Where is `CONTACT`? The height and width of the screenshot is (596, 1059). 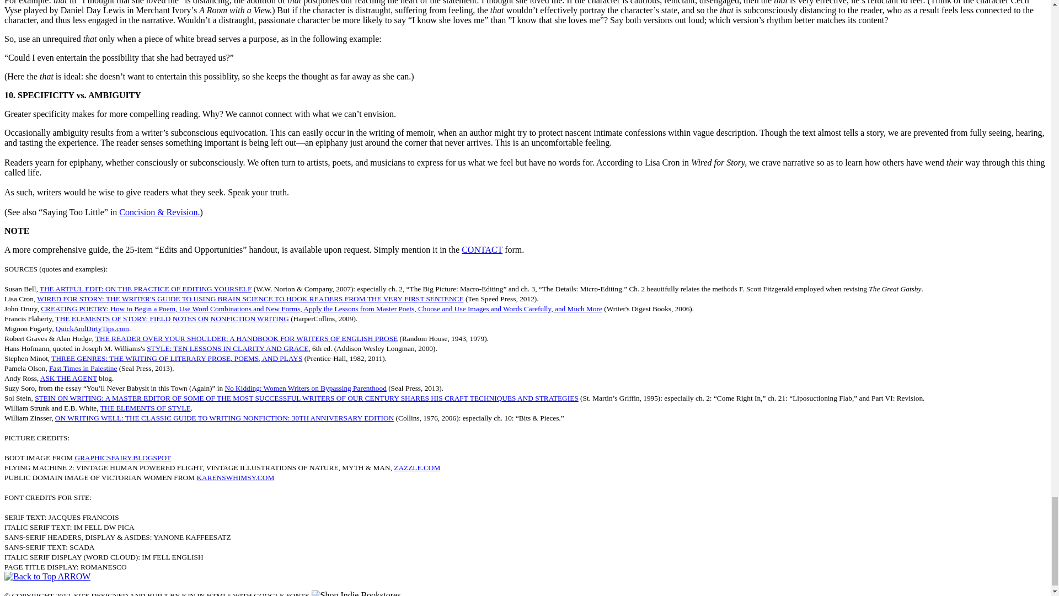
CONTACT is located at coordinates (482, 249).